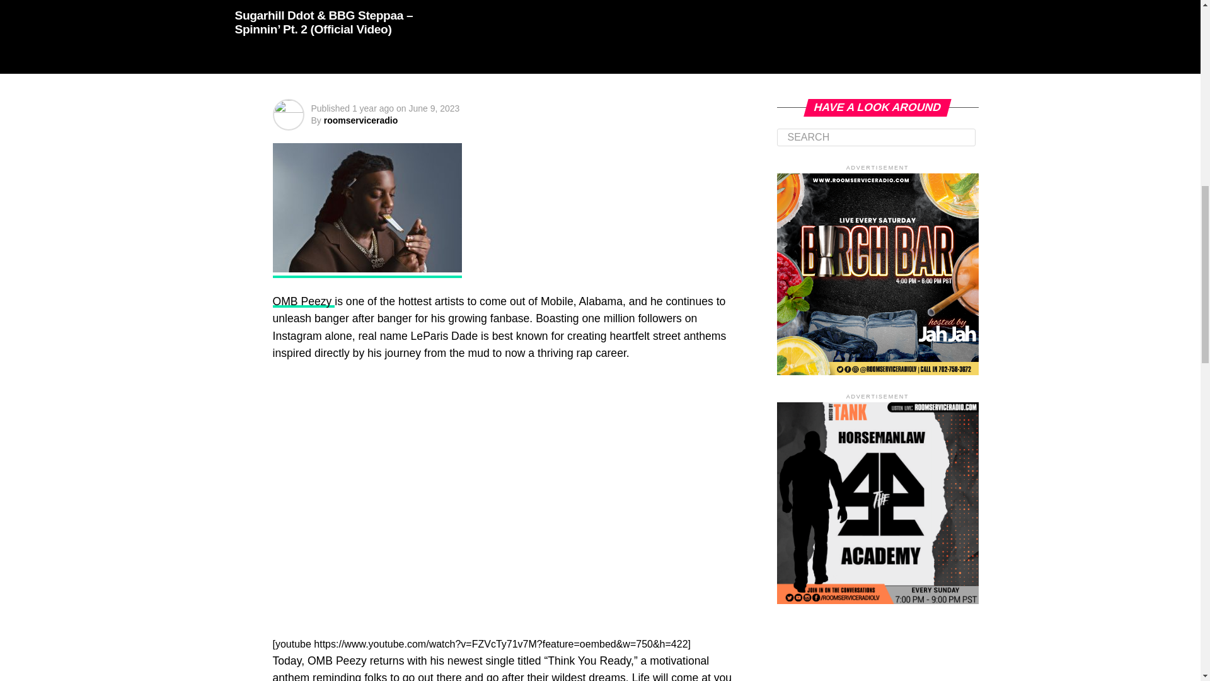 The height and width of the screenshot is (681, 1210). What do you see at coordinates (360, 120) in the screenshot?
I see `Posts by roomserviceradio` at bounding box center [360, 120].